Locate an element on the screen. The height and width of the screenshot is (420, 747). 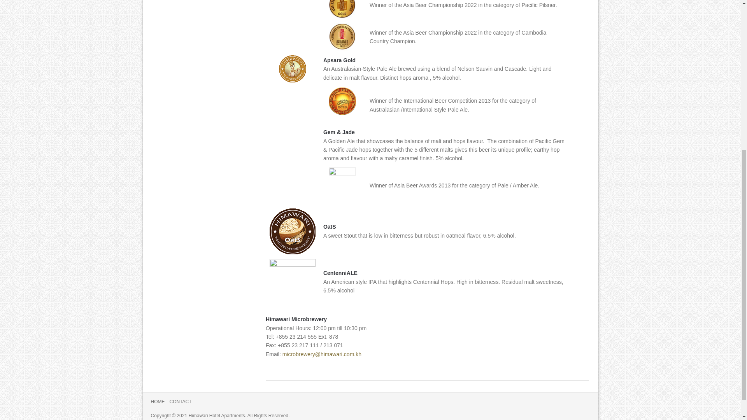
Youtube is located at coordinates (582, 406).